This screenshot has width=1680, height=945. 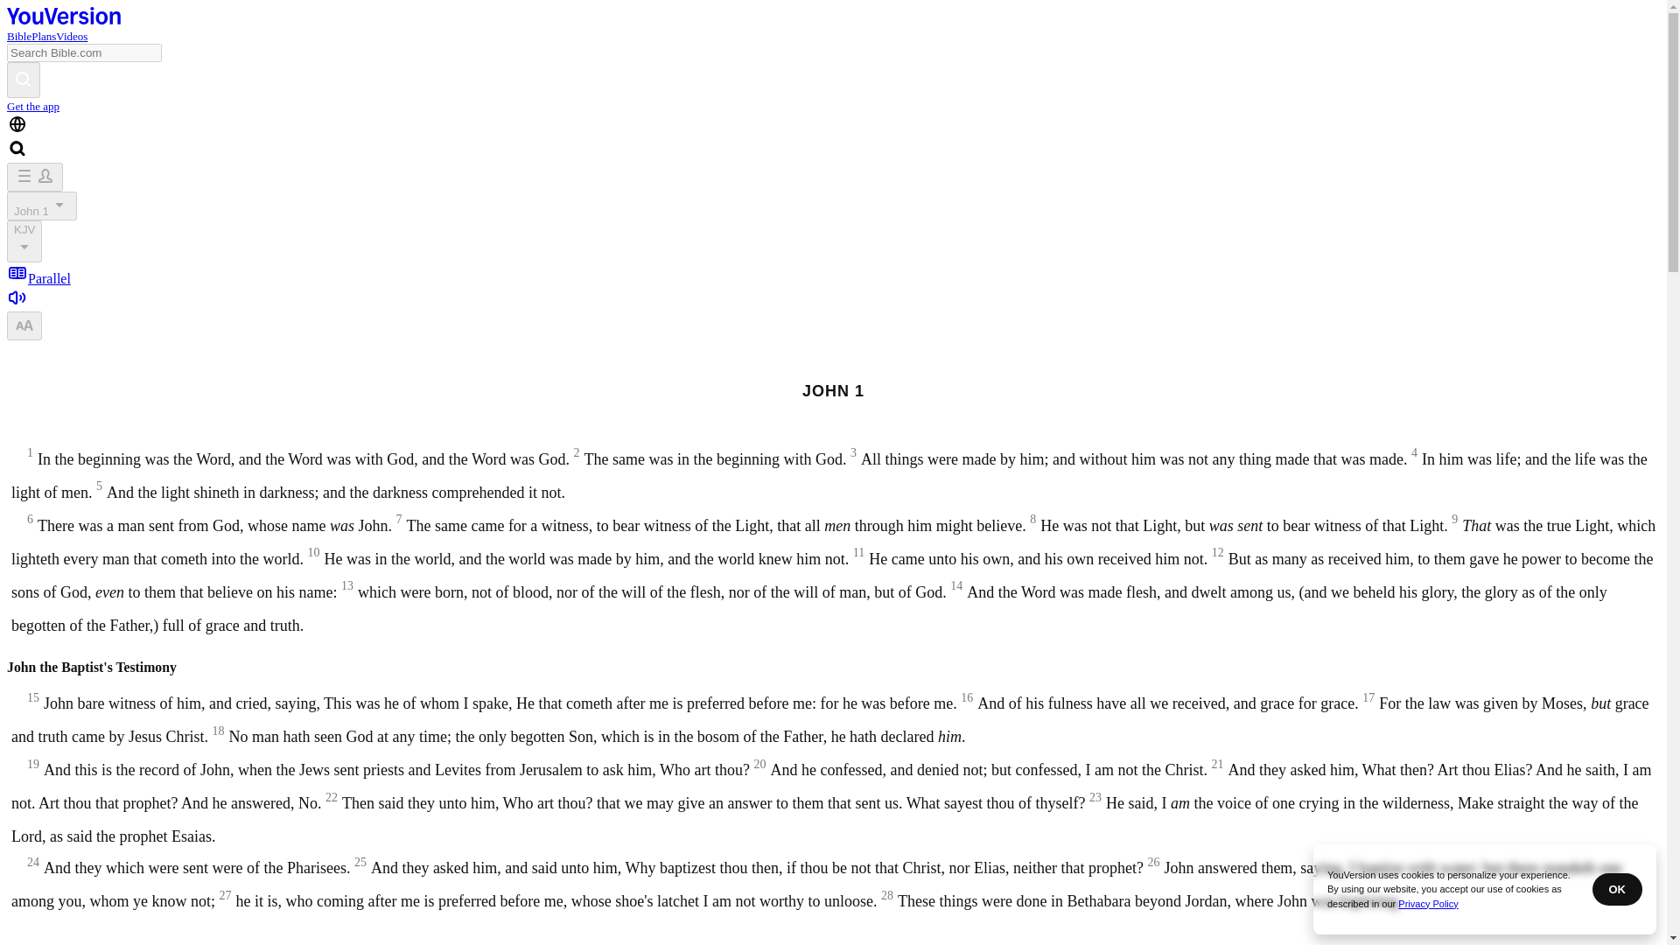 I want to click on Search Icon, so click(x=17, y=149).